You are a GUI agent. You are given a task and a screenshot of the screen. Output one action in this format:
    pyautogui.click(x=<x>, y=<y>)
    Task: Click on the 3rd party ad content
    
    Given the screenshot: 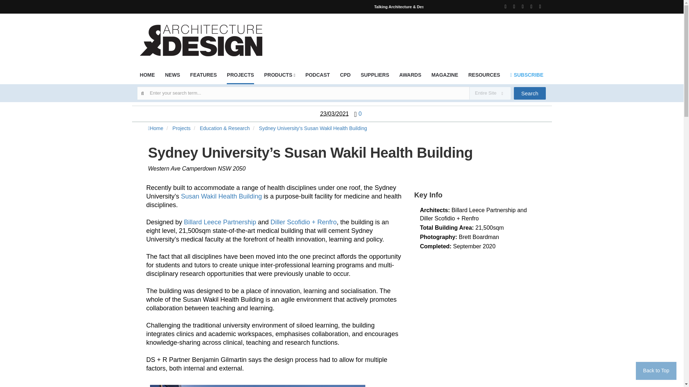 What is the action you would take?
    pyautogui.click(x=415, y=36)
    